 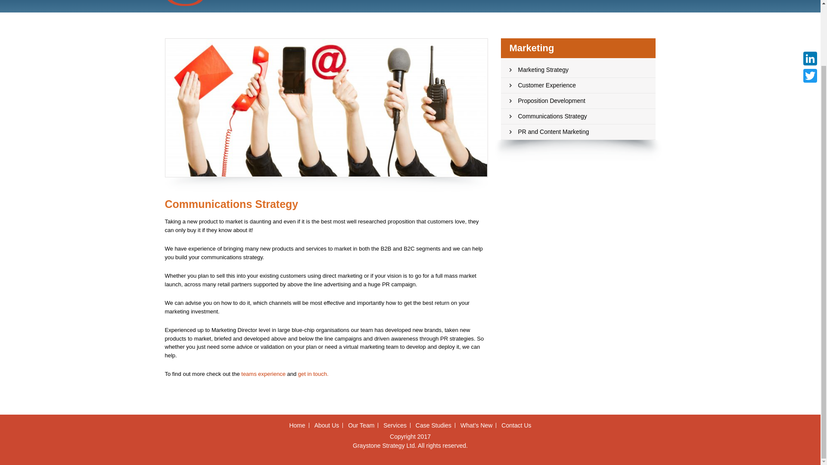 What do you see at coordinates (313, 374) in the screenshot?
I see `get in touch.` at bounding box center [313, 374].